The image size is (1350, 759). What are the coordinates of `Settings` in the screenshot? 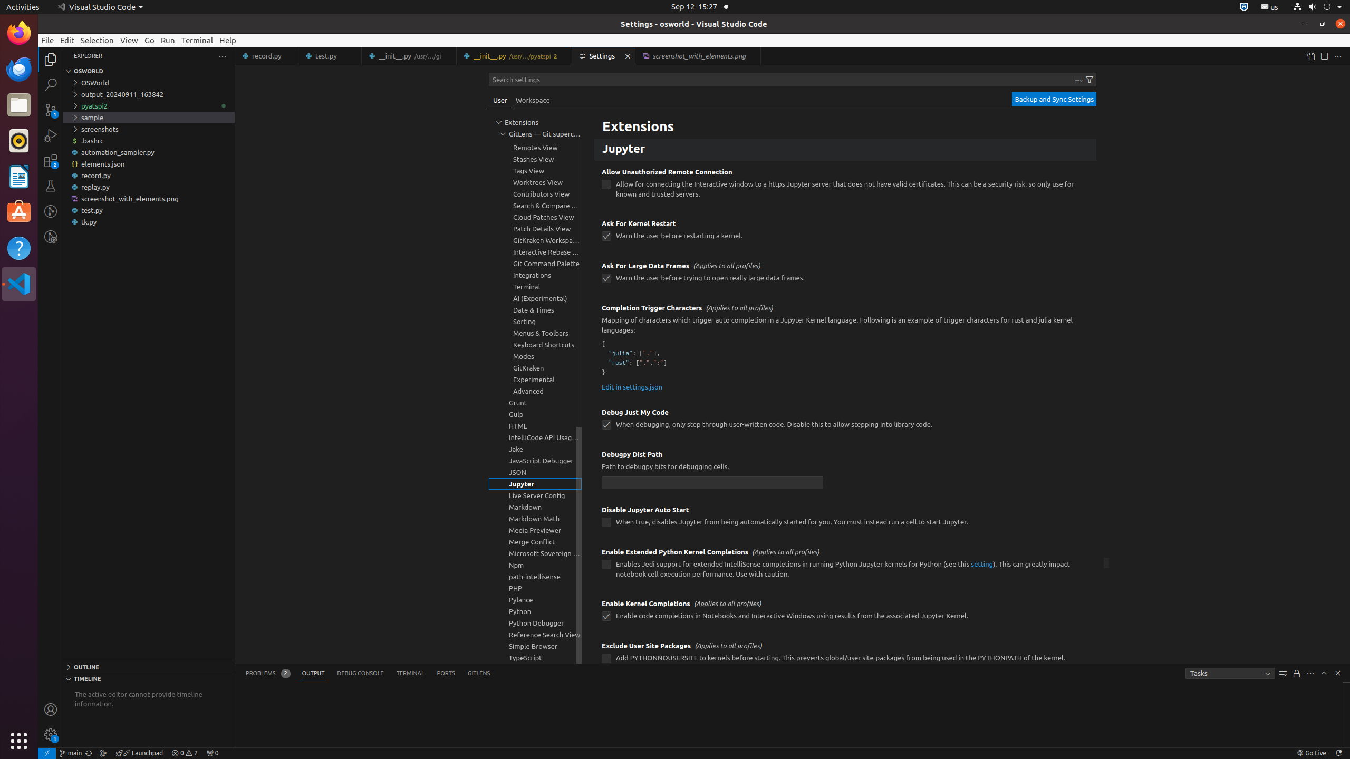 It's located at (604, 56).